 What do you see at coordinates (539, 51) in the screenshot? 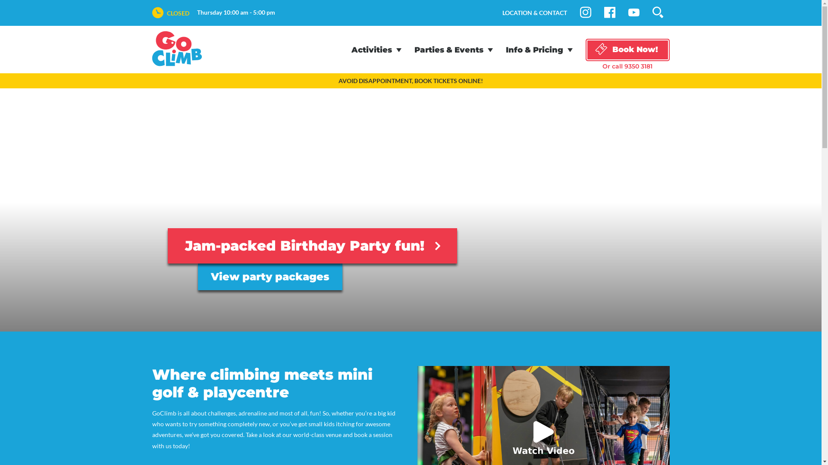
I see `Info & Pricing` at bounding box center [539, 51].